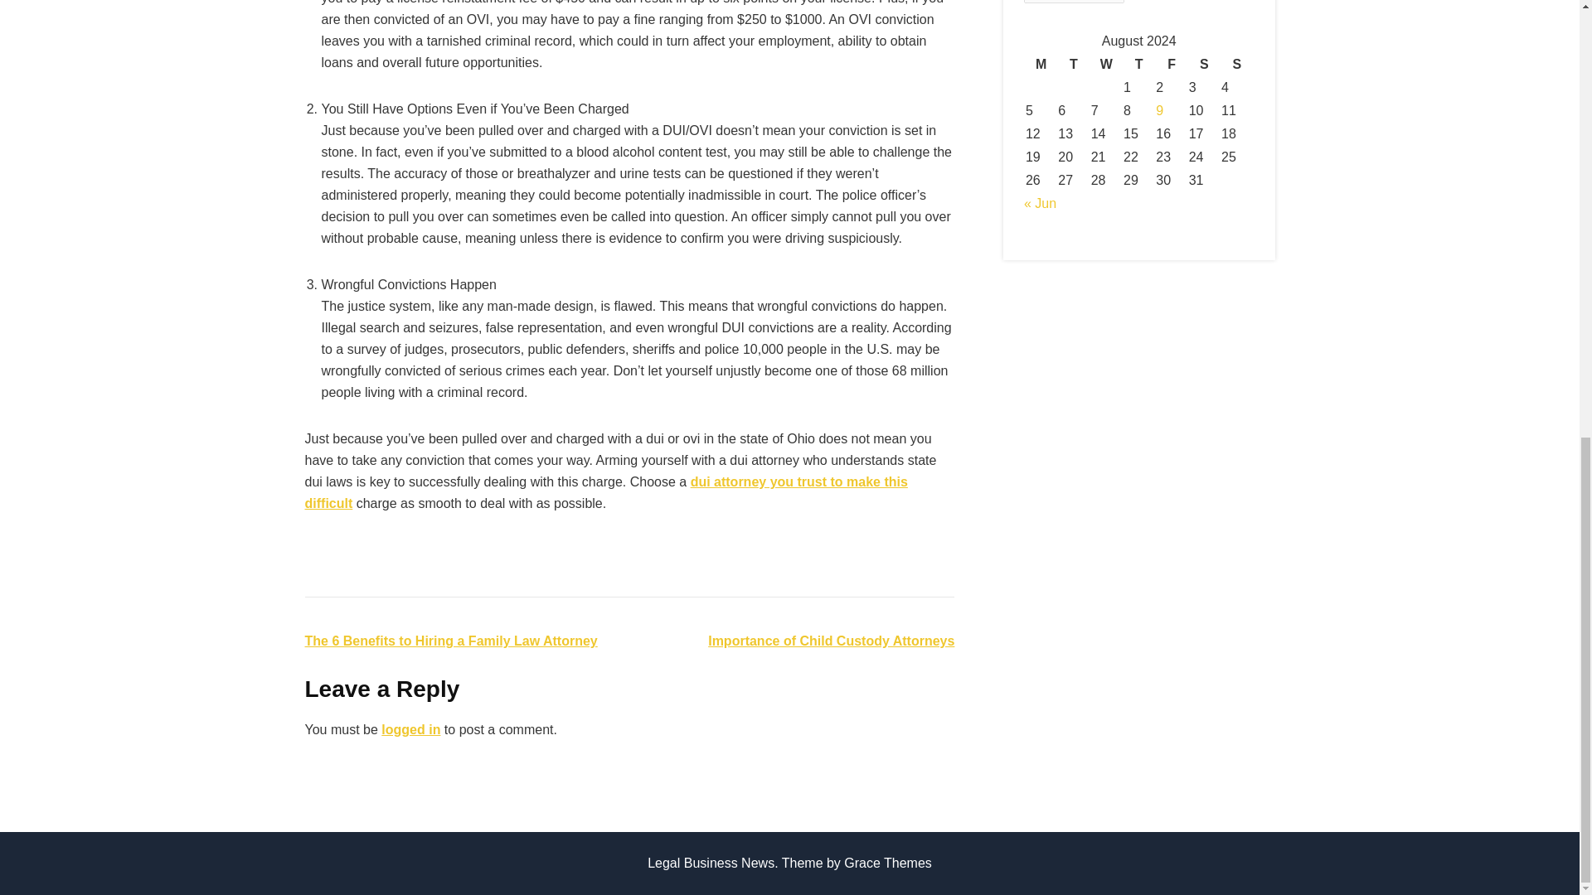 The image size is (1592, 895). What do you see at coordinates (1171, 64) in the screenshot?
I see `Friday` at bounding box center [1171, 64].